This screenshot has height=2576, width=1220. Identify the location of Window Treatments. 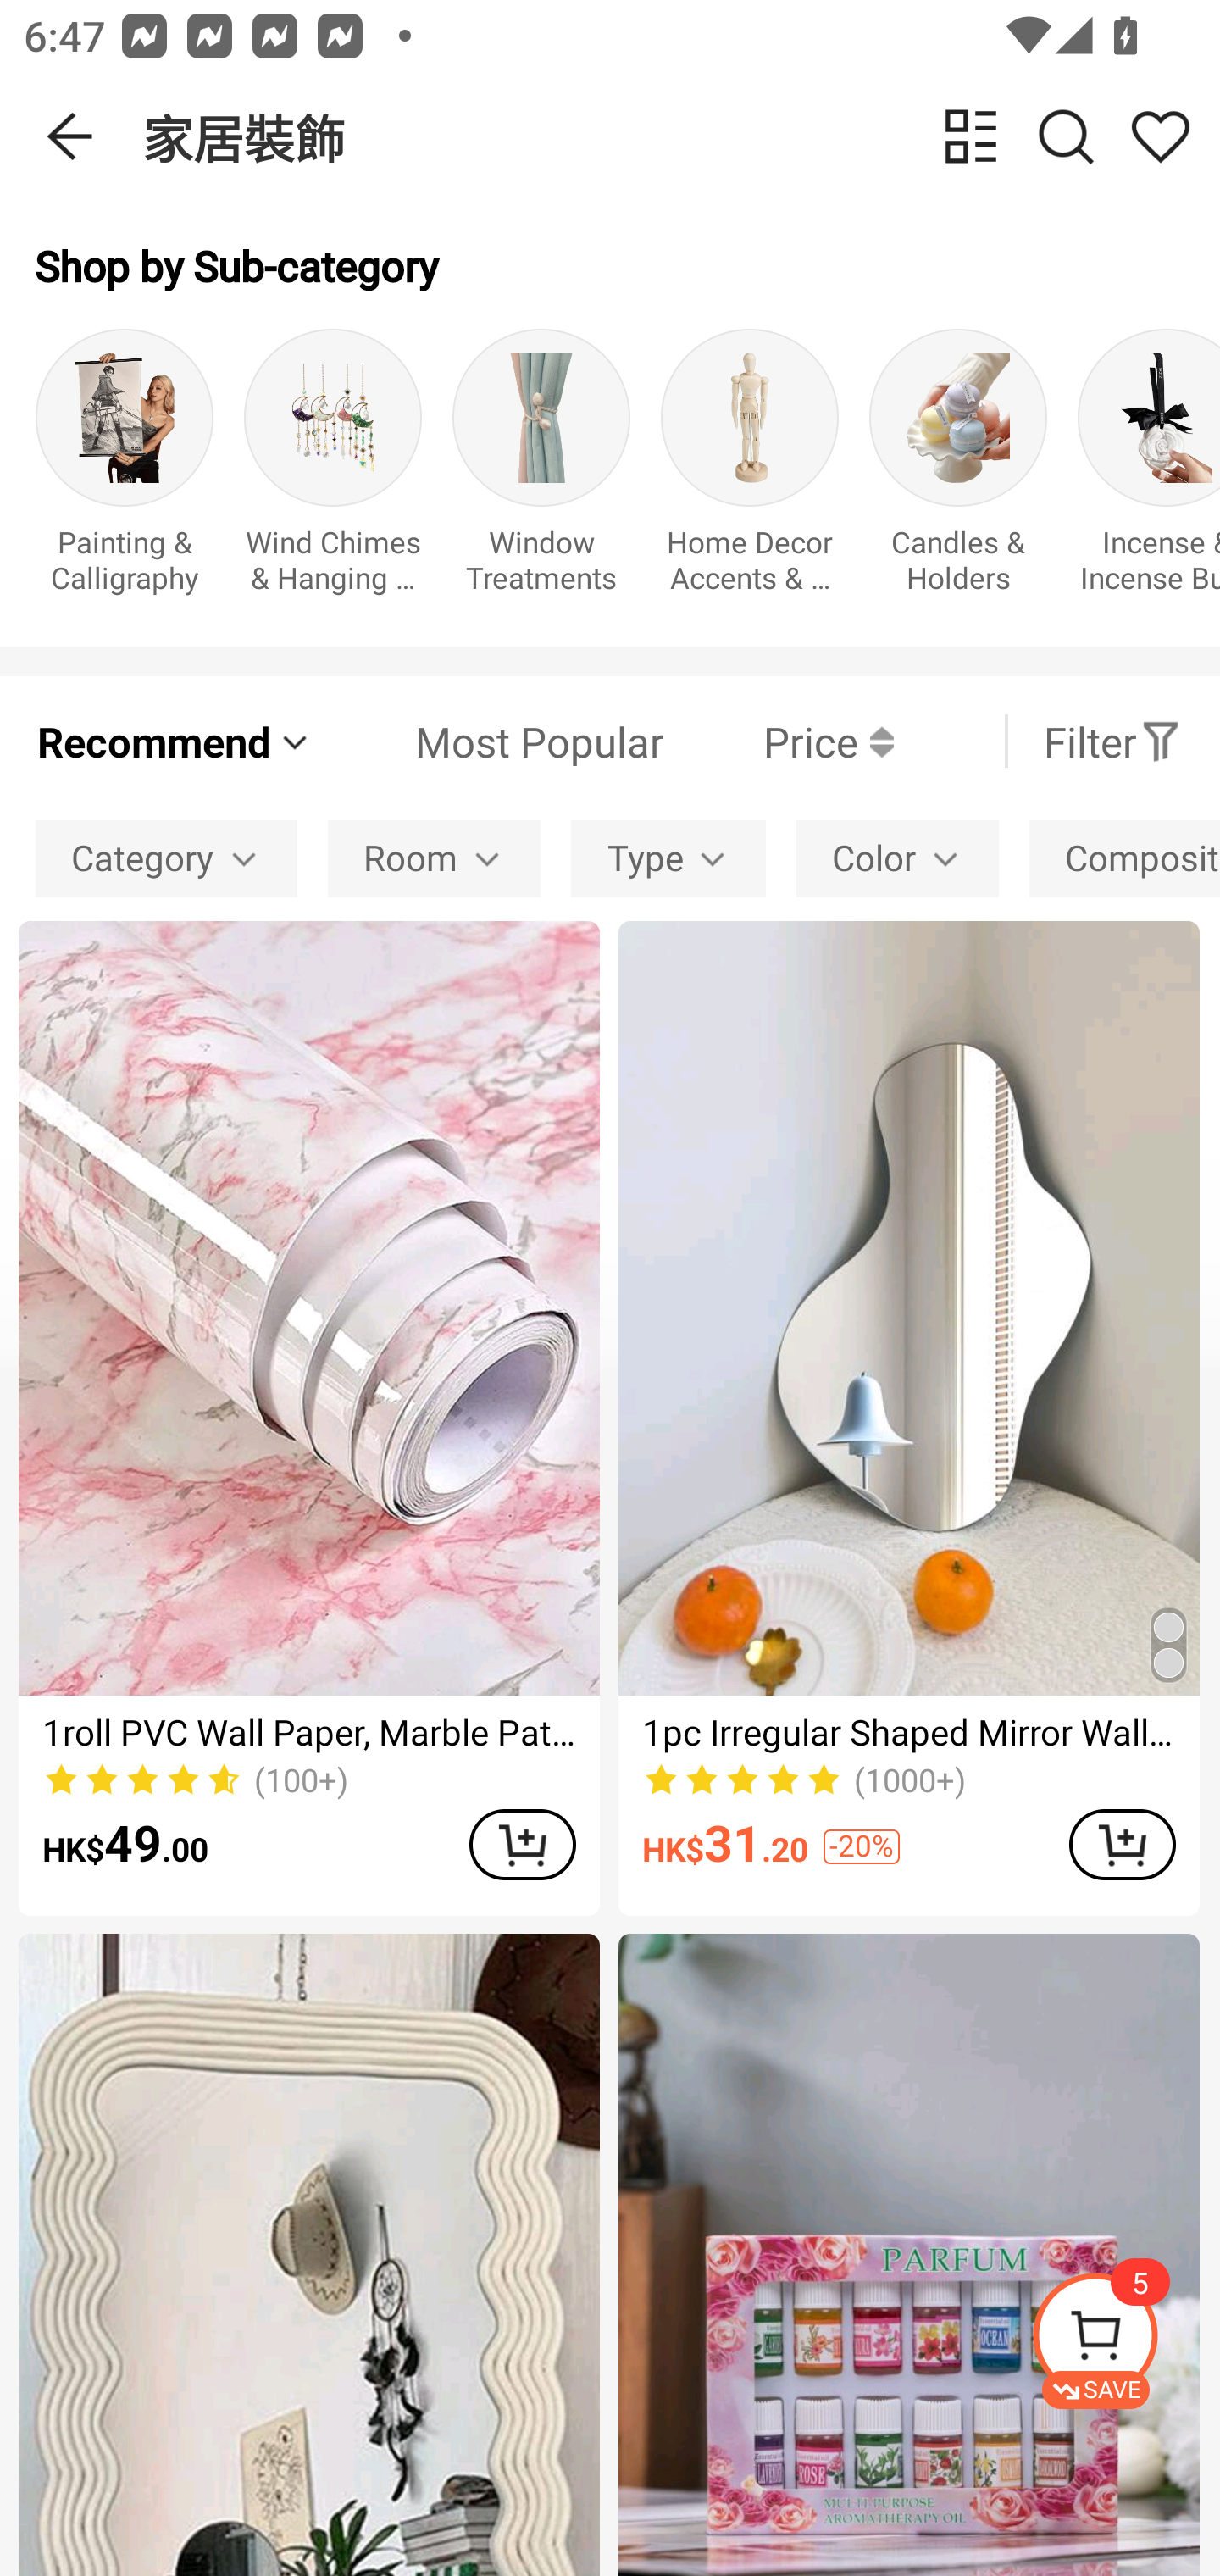
(541, 469).